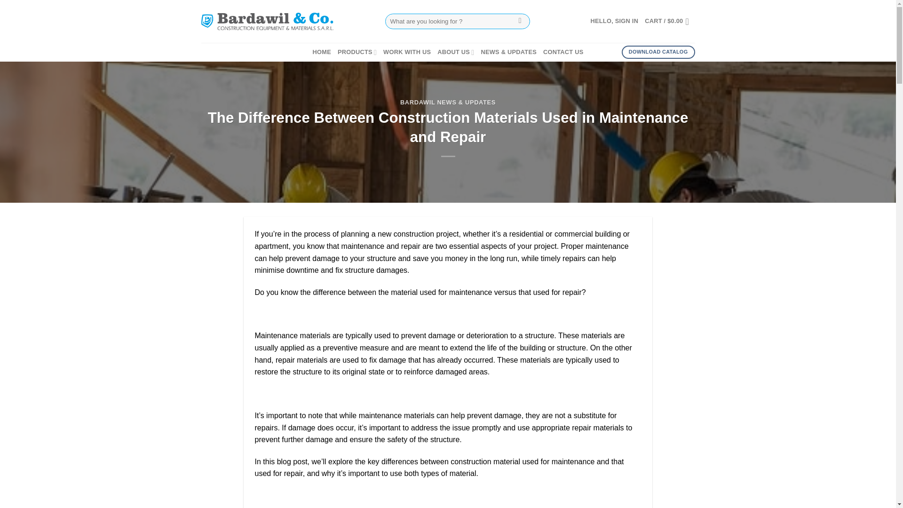 The height and width of the screenshot is (508, 903). What do you see at coordinates (614, 21) in the screenshot?
I see `HELLO, SIGN IN` at bounding box center [614, 21].